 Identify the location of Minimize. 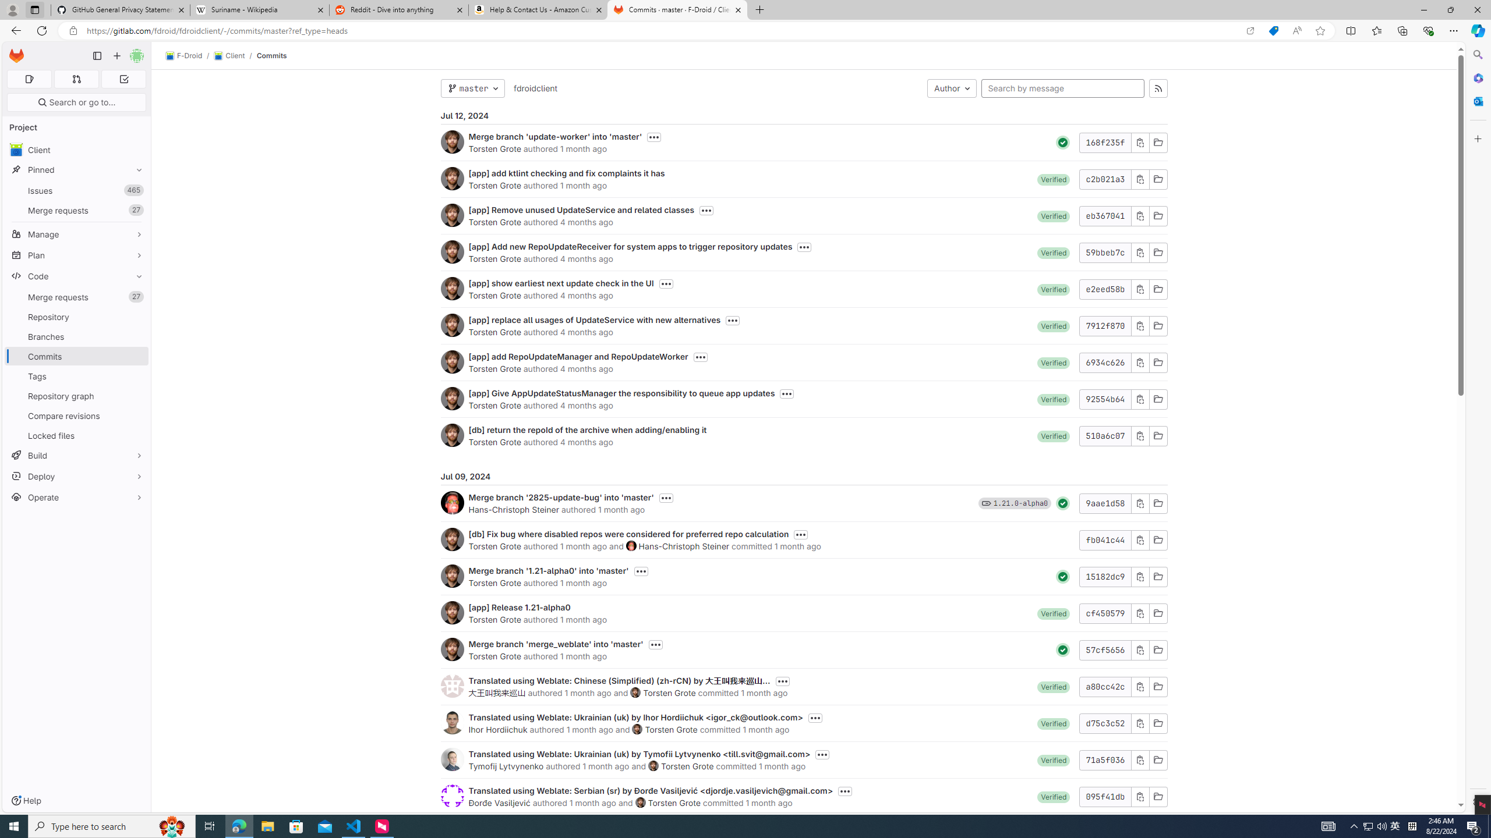
(1423, 10).